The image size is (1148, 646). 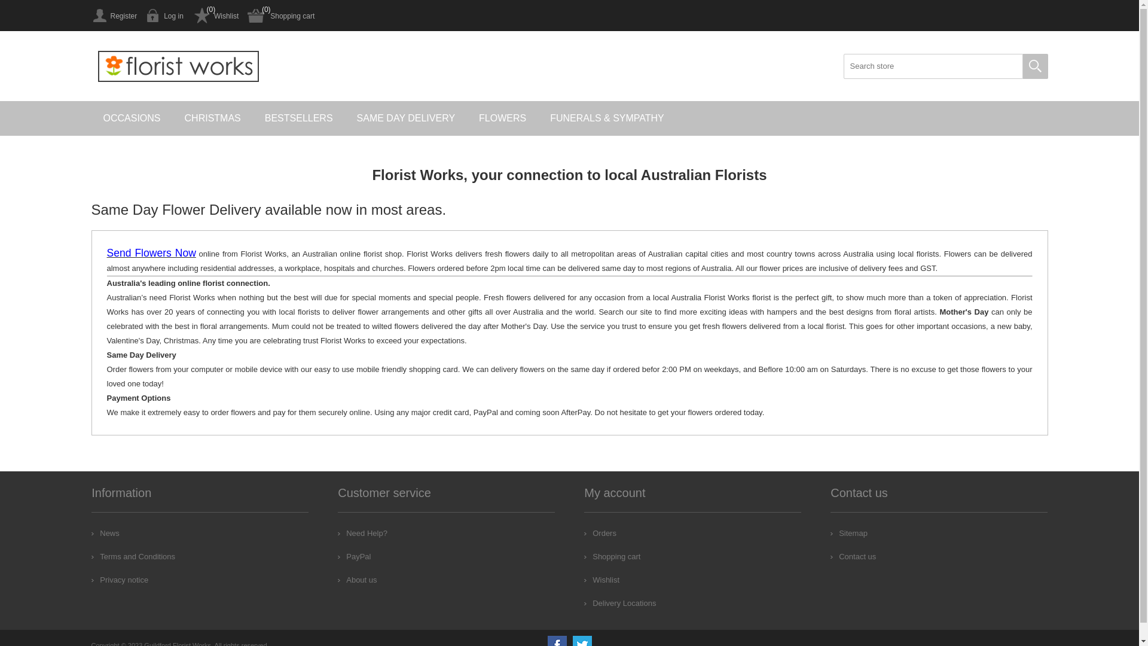 What do you see at coordinates (213, 118) in the screenshot?
I see `CHRISTMAS` at bounding box center [213, 118].